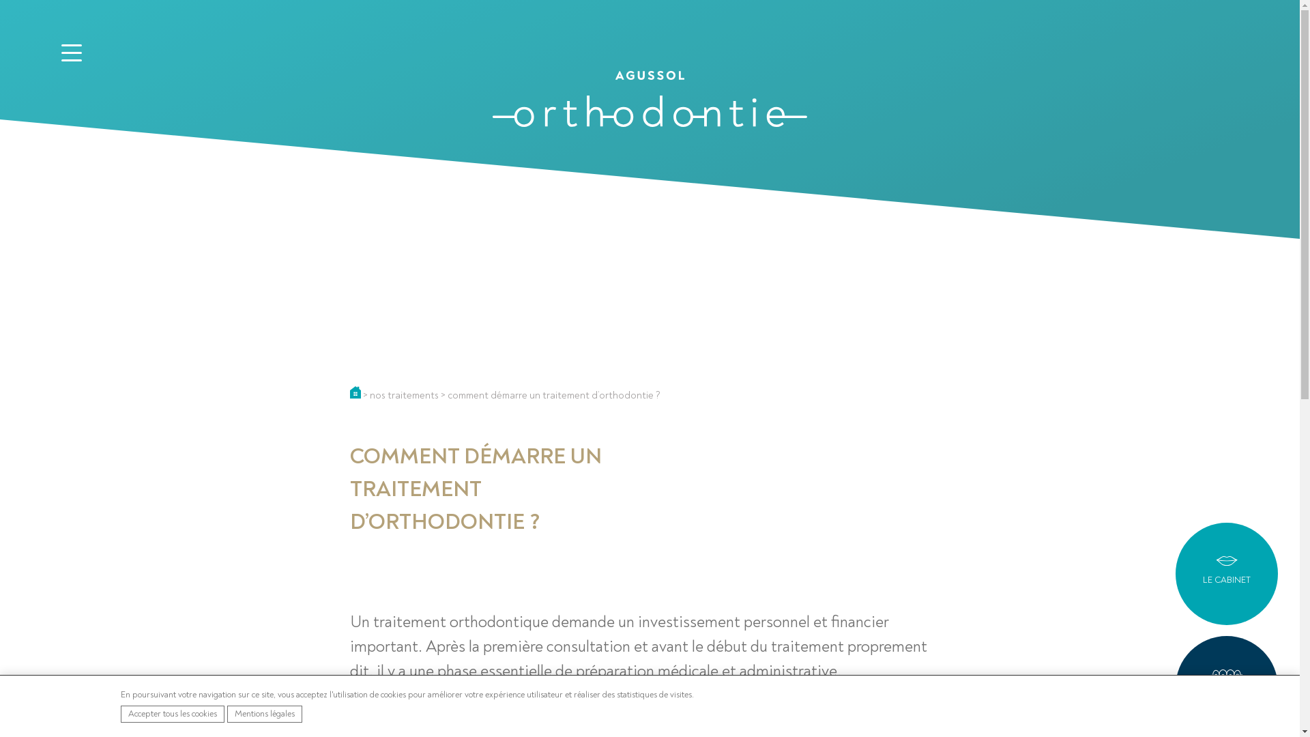 Image resolution: width=1310 pixels, height=737 pixels. I want to click on Accepter tous les cookies, so click(173, 714).